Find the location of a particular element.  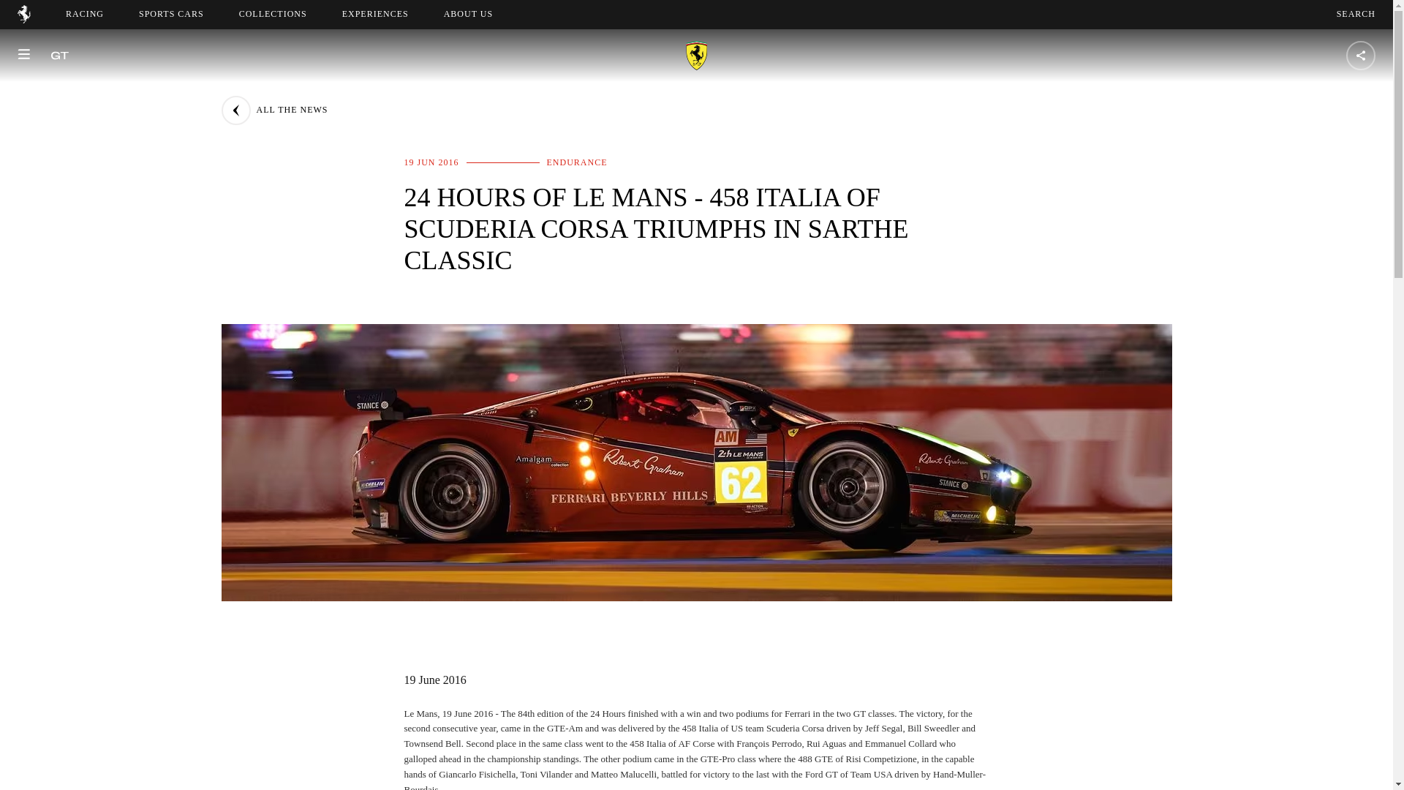

SEARCH is located at coordinates (171, 14).